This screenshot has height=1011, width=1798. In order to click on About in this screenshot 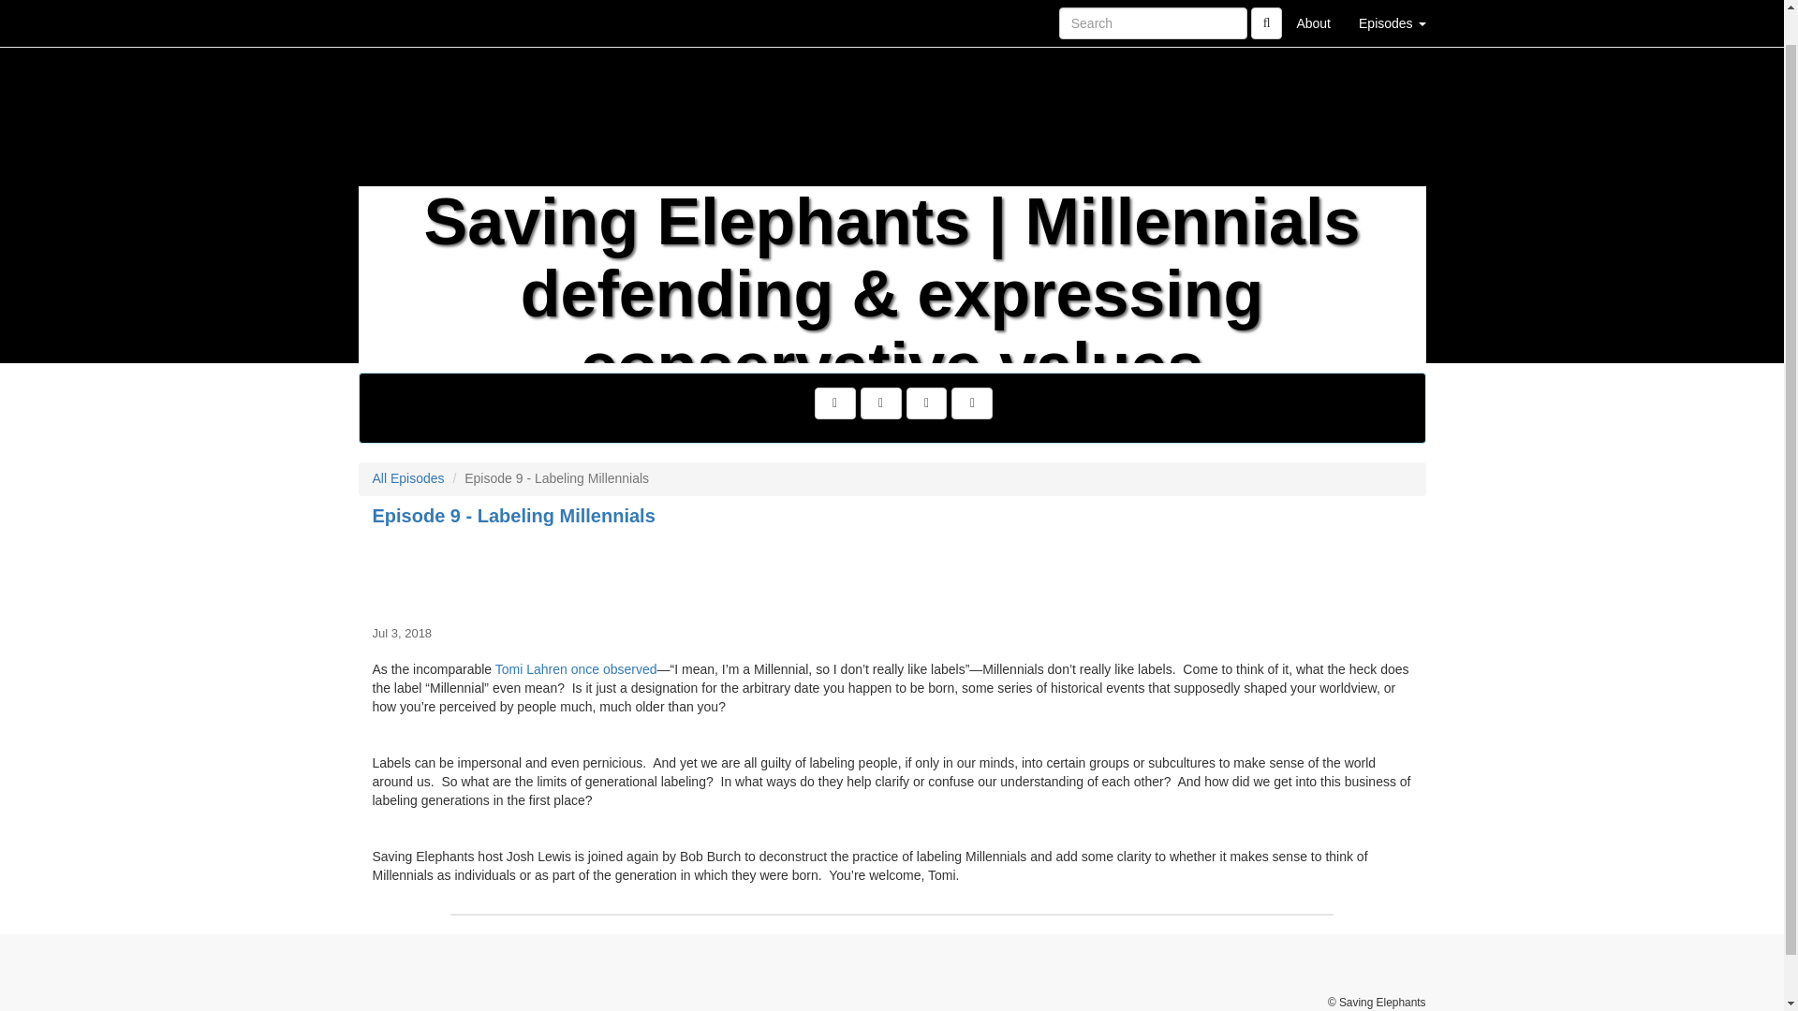, I will do `click(1313, 6)`.